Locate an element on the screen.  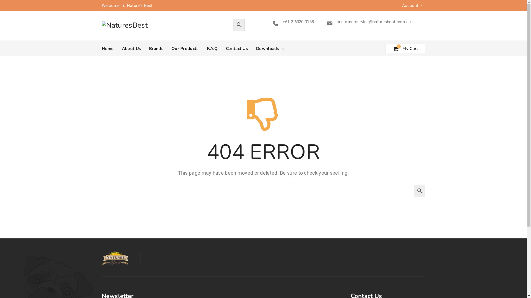
Brands is located at coordinates (156, 49).